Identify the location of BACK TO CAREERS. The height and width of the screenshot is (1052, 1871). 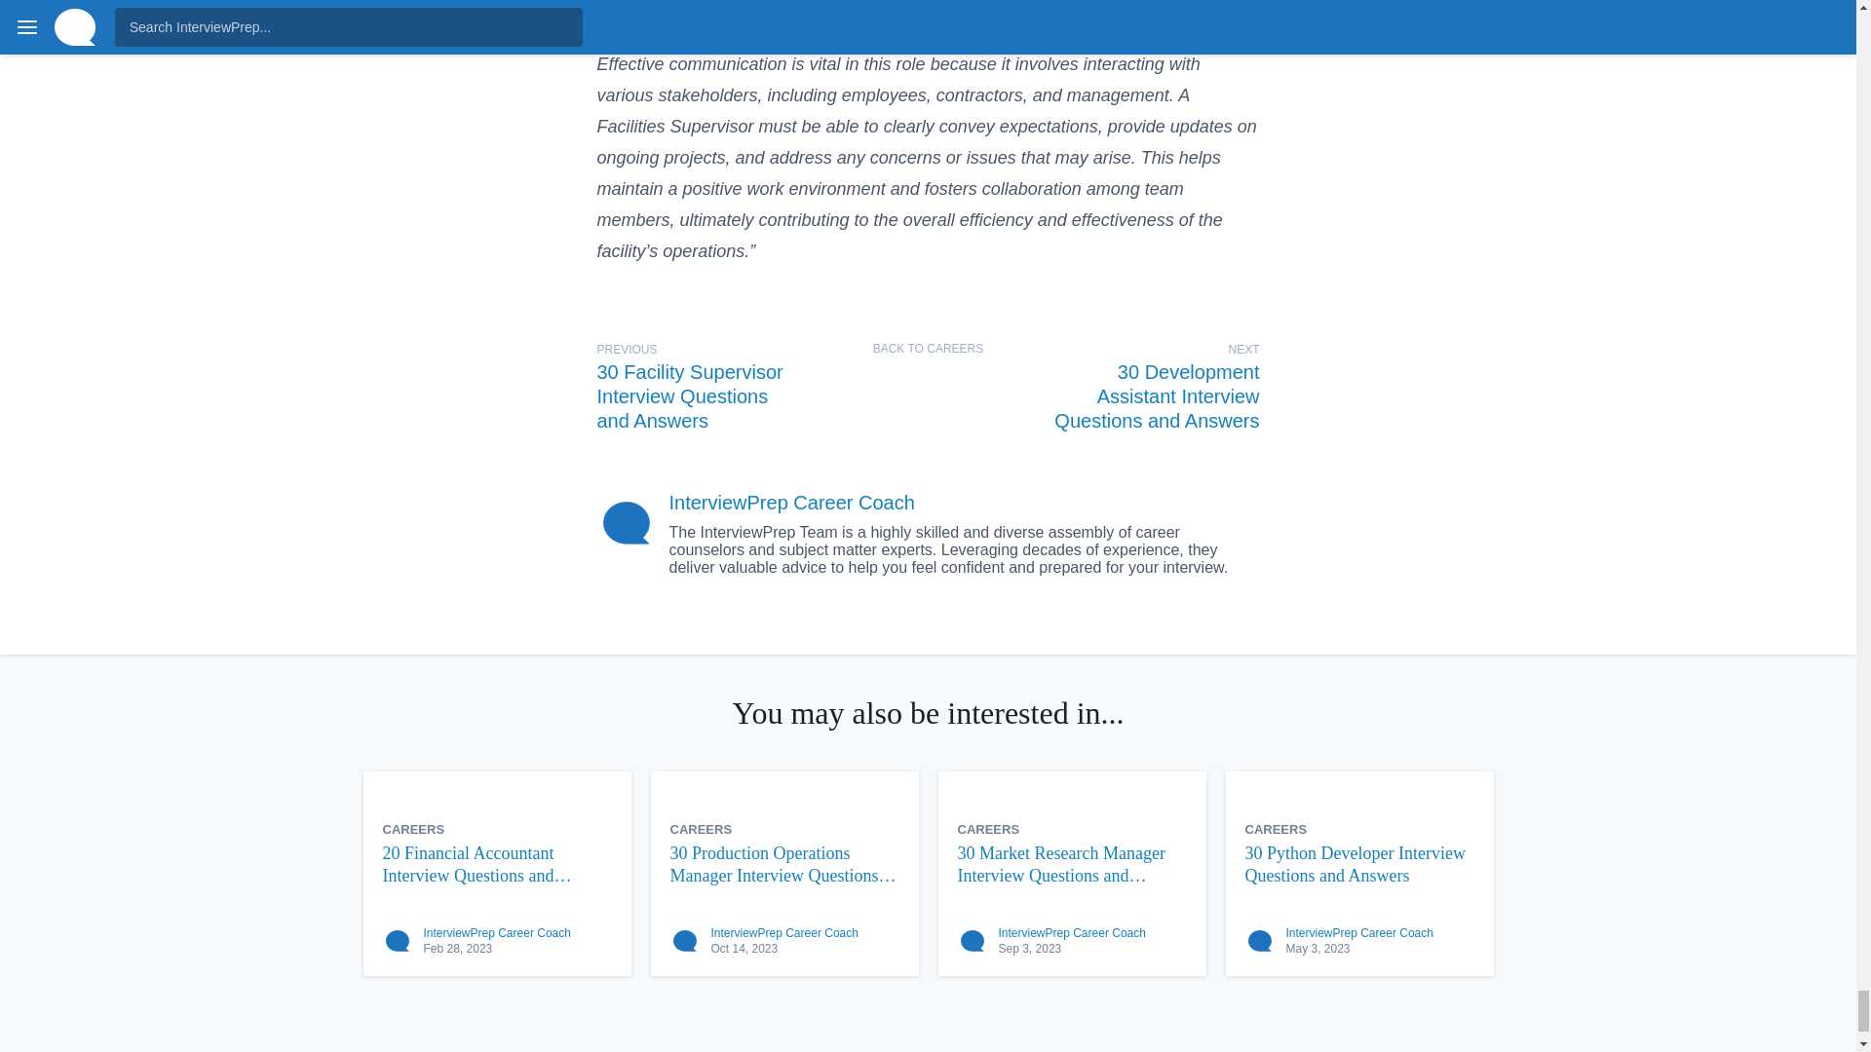
(928, 349).